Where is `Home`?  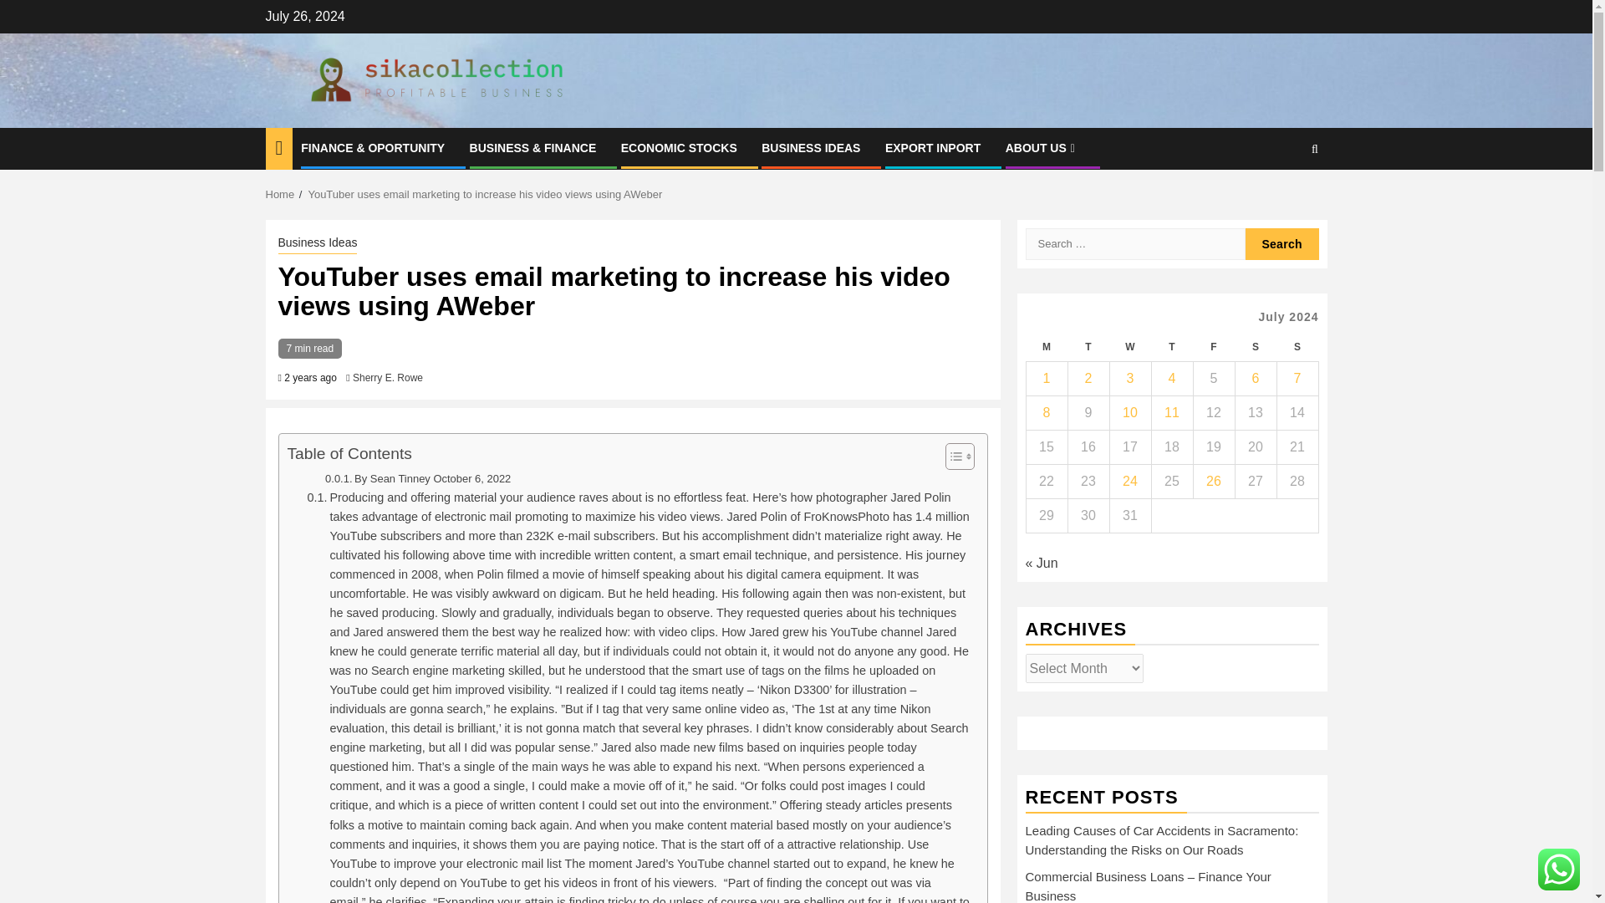 Home is located at coordinates (281, 194).